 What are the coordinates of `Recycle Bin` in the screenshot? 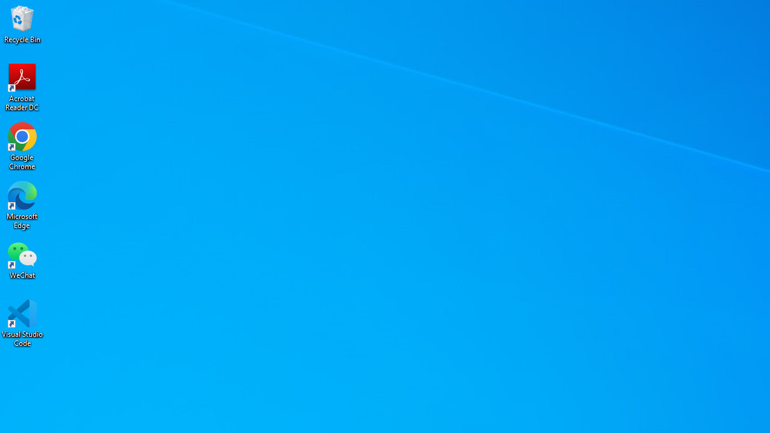 It's located at (22, 24).